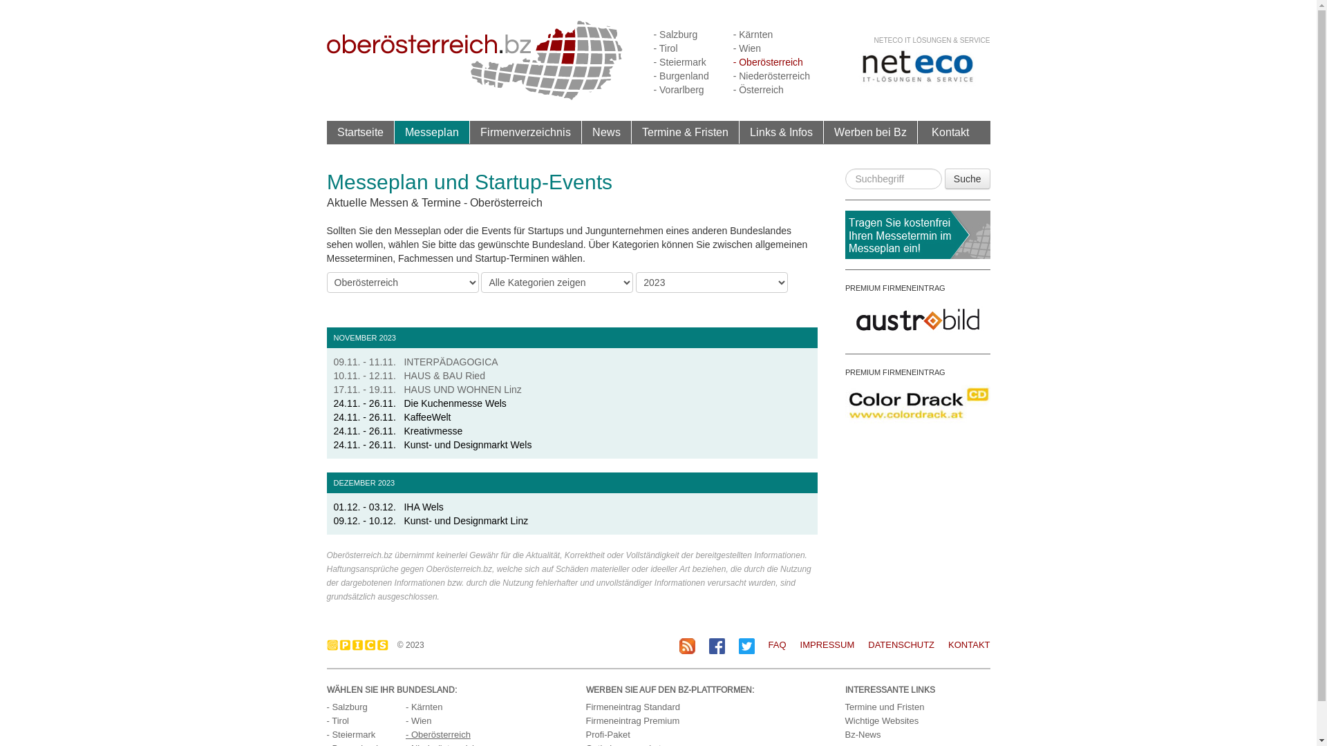  What do you see at coordinates (687, 647) in the screenshot?
I see `BZ RSS-Feed` at bounding box center [687, 647].